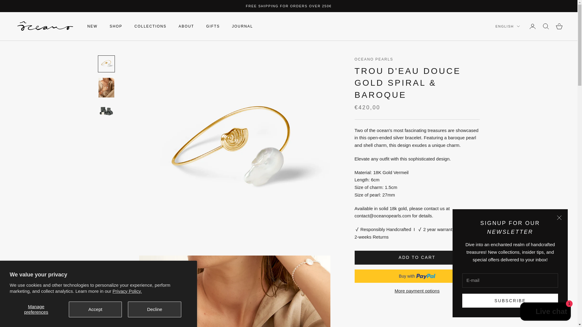  What do you see at coordinates (95, 309) in the screenshot?
I see `Accept` at bounding box center [95, 309].